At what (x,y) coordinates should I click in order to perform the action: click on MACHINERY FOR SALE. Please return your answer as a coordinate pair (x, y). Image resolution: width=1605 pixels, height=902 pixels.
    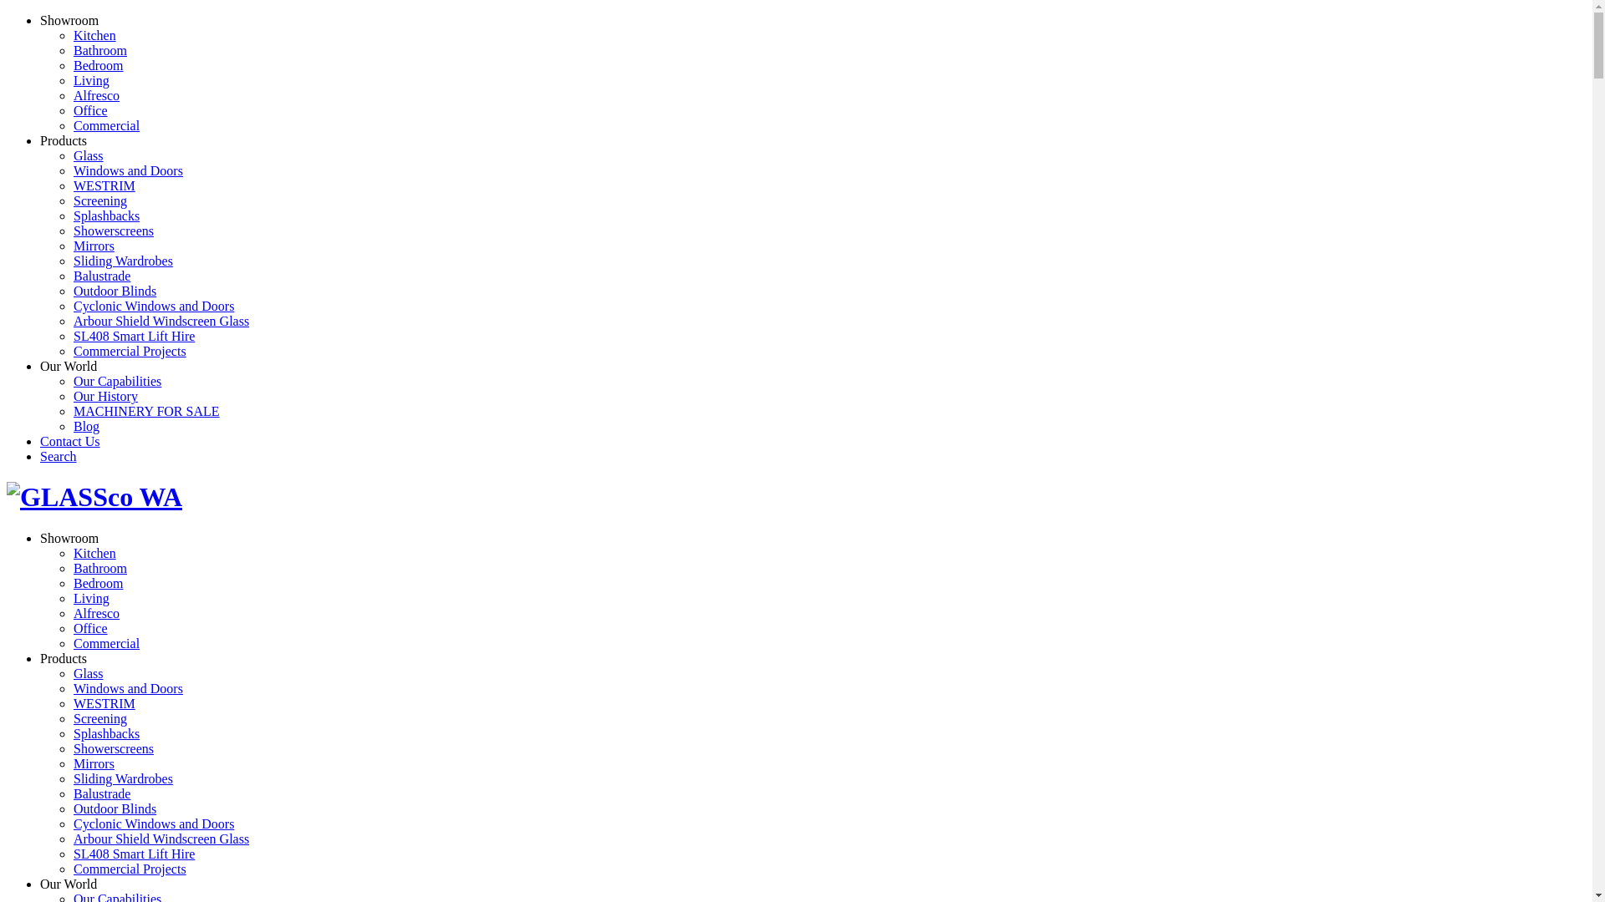
    Looking at the image, I should click on (147, 411).